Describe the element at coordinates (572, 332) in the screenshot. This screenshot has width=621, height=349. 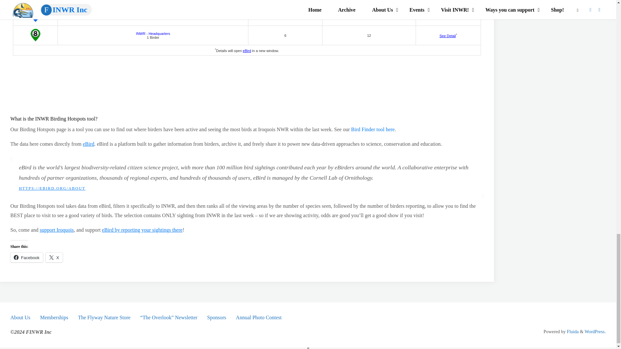
I see `Fluida WordPress Theme by Cryout Creations` at that location.